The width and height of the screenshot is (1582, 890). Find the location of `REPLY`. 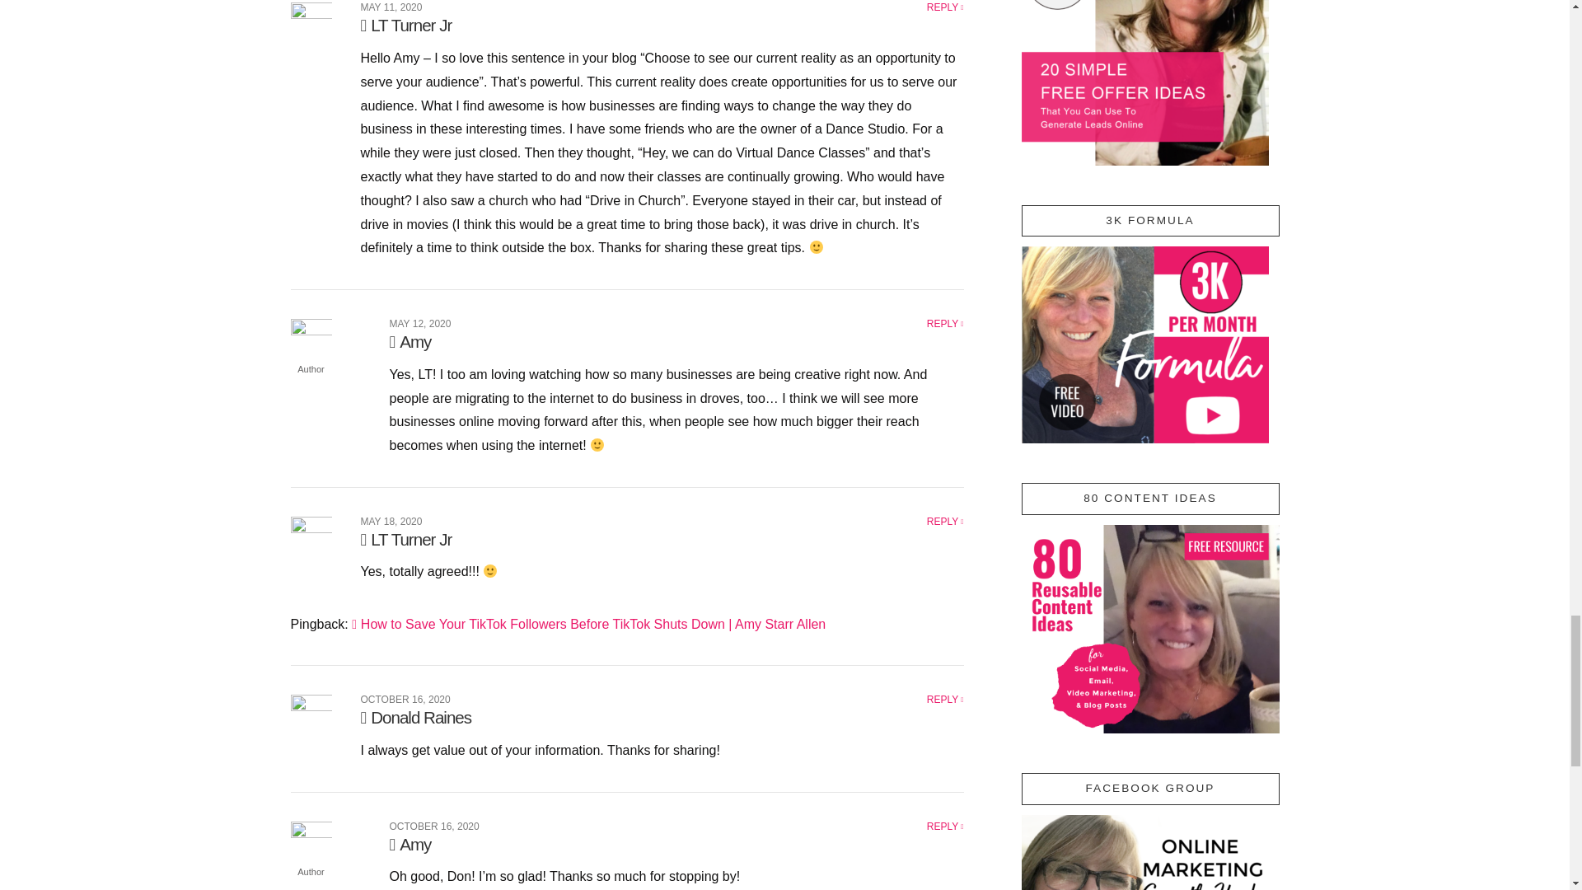

REPLY is located at coordinates (945, 7).